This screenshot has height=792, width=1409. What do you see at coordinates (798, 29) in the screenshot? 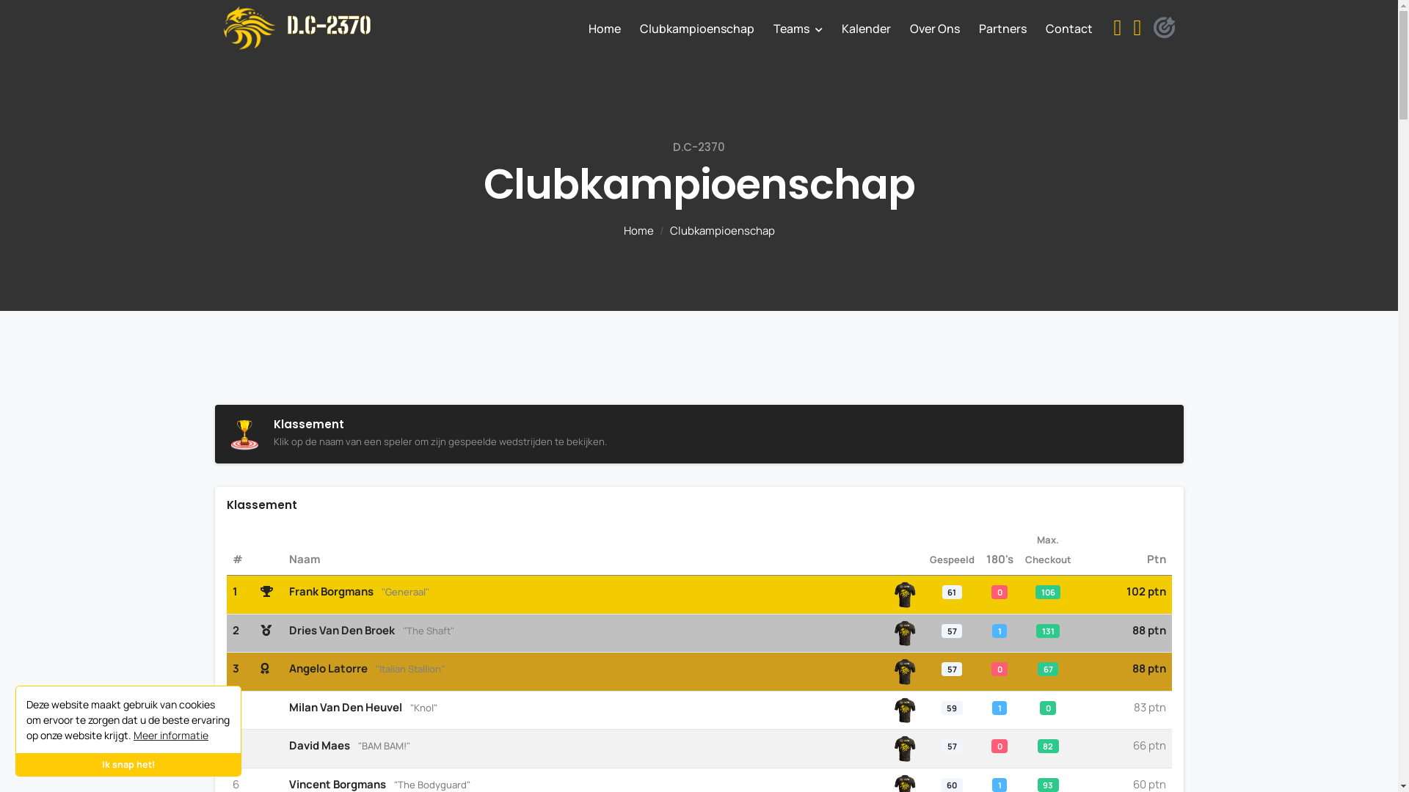
I see `Teams` at bounding box center [798, 29].